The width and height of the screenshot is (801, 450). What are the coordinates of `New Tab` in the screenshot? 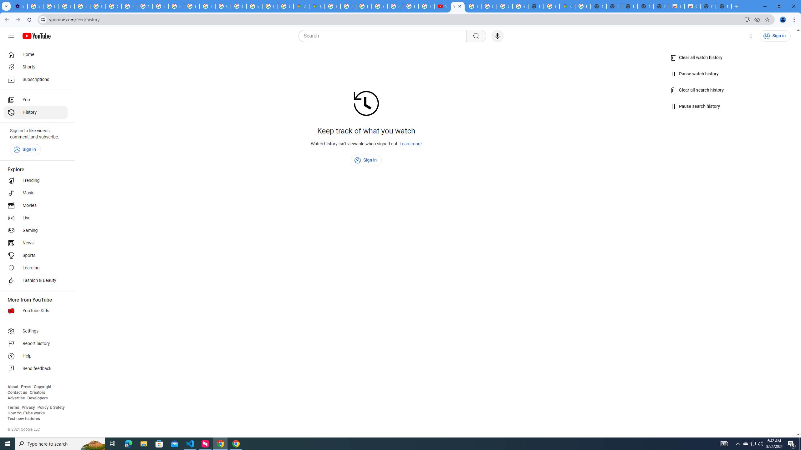 It's located at (536, 6).